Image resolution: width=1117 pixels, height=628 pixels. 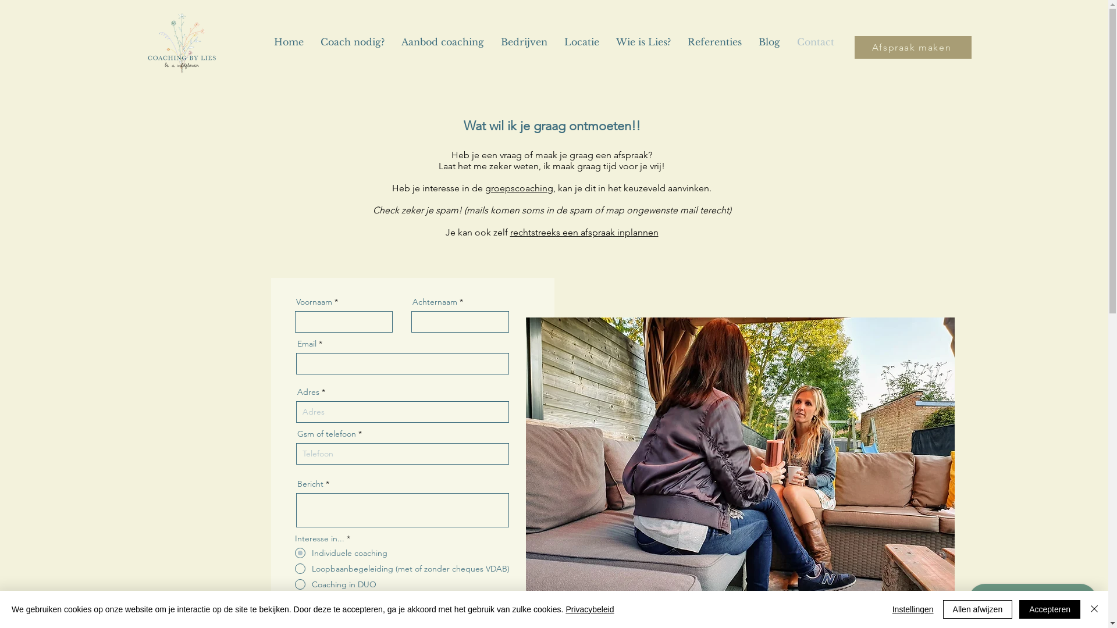 What do you see at coordinates (816, 42) in the screenshot?
I see `Contact` at bounding box center [816, 42].